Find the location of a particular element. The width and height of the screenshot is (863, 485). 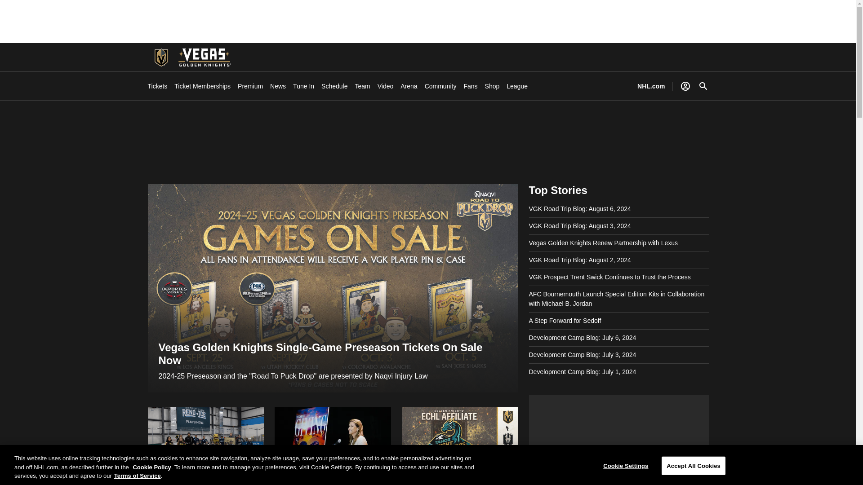

Arena is located at coordinates (408, 86).